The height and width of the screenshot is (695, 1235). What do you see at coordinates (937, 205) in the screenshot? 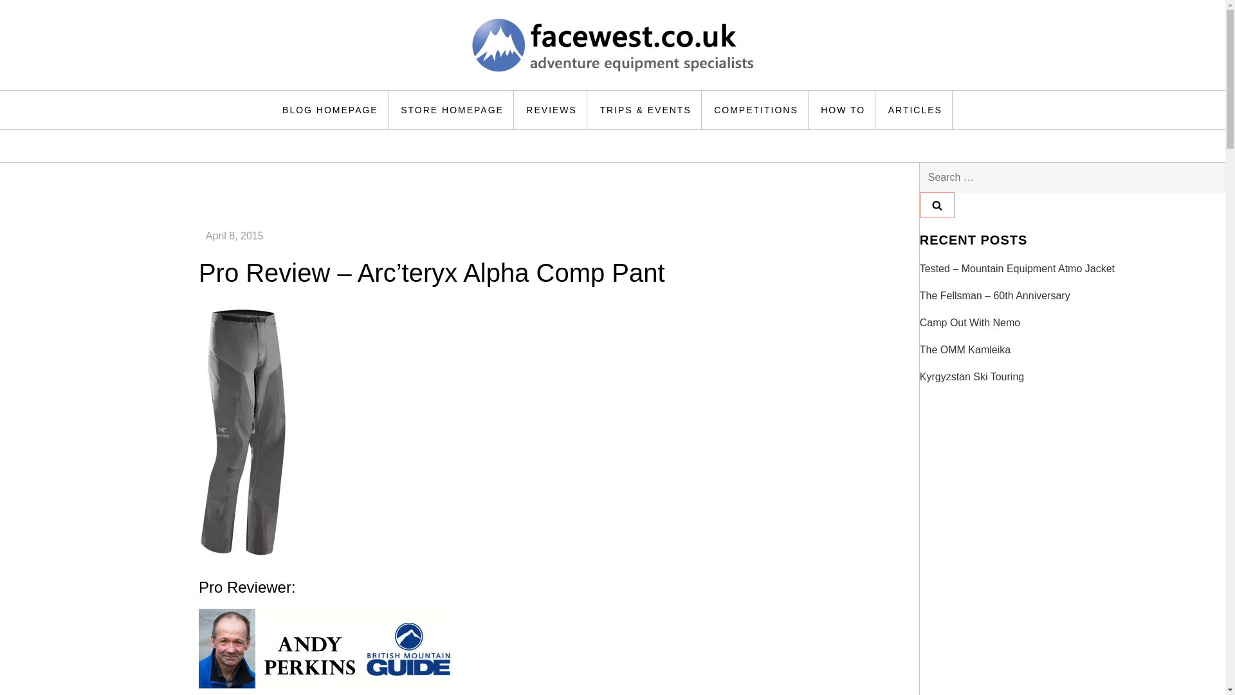
I see `Search` at bounding box center [937, 205].